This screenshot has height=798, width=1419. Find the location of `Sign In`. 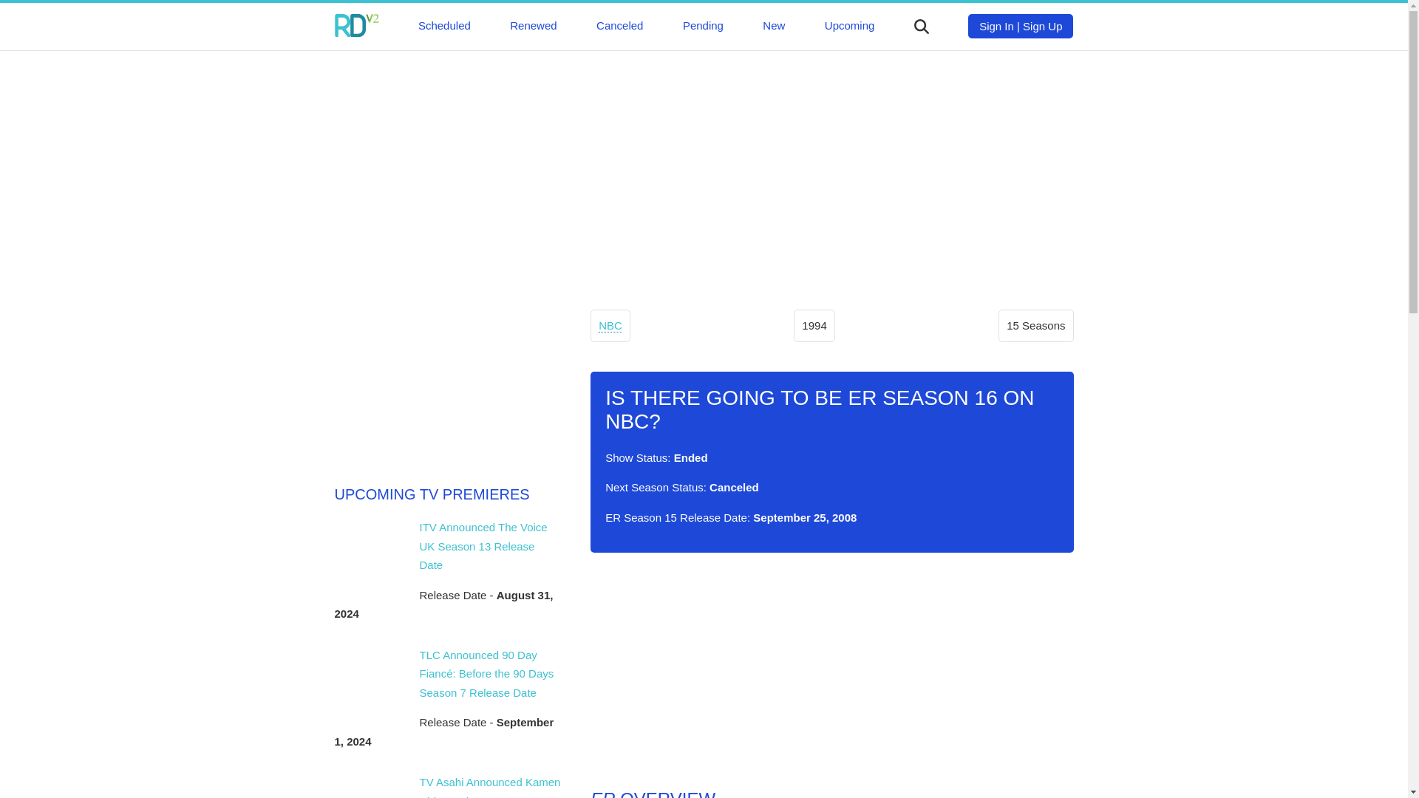

Sign In is located at coordinates (996, 27).